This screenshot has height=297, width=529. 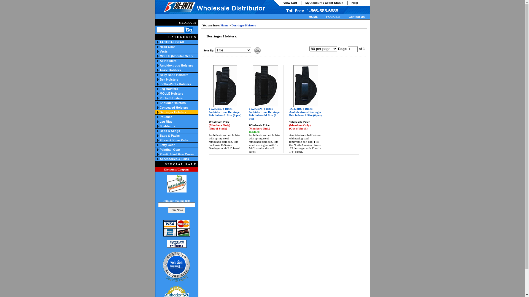 What do you see at coordinates (158, 98) in the screenshot?
I see `Wholesale Pocket Holsters` at bounding box center [158, 98].